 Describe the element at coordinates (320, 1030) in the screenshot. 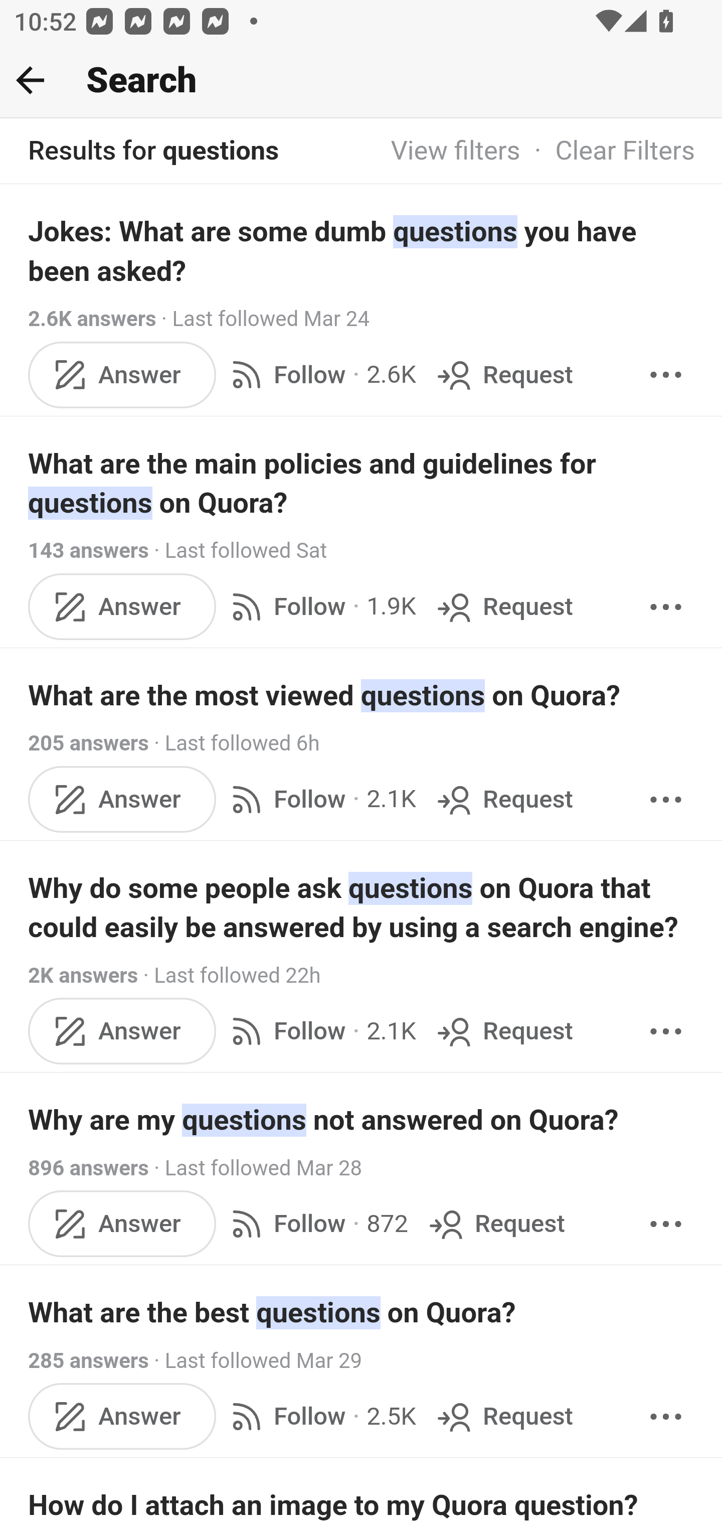

I see `Follow · 2.1K` at that location.